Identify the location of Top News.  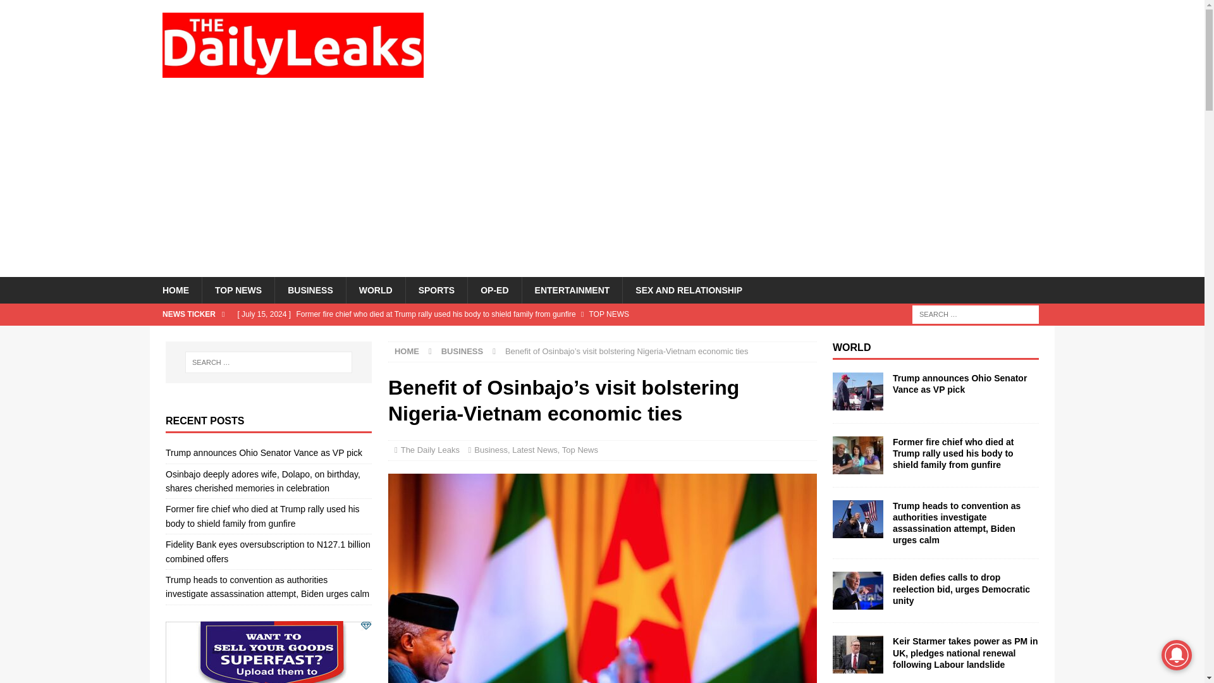
(580, 450).